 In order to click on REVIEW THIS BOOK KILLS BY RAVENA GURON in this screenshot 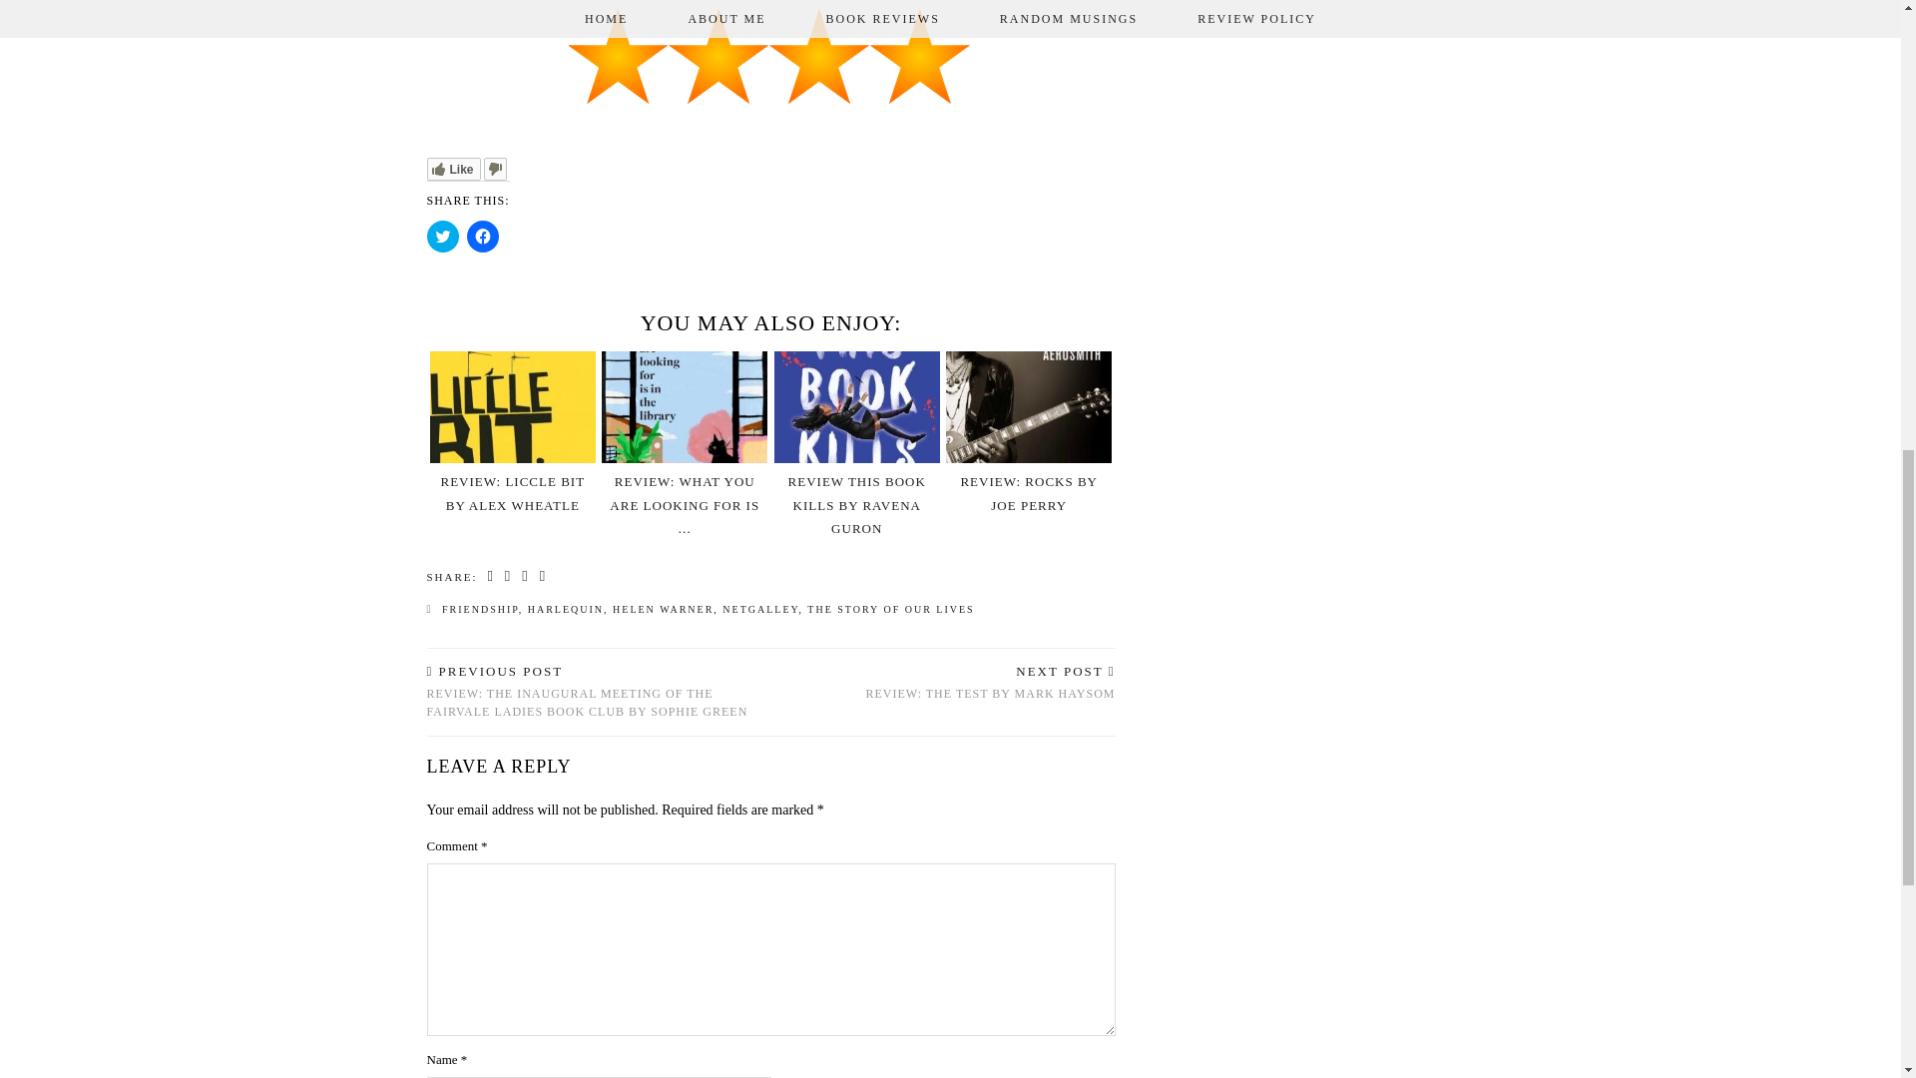, I will do `click(856, 504)`.